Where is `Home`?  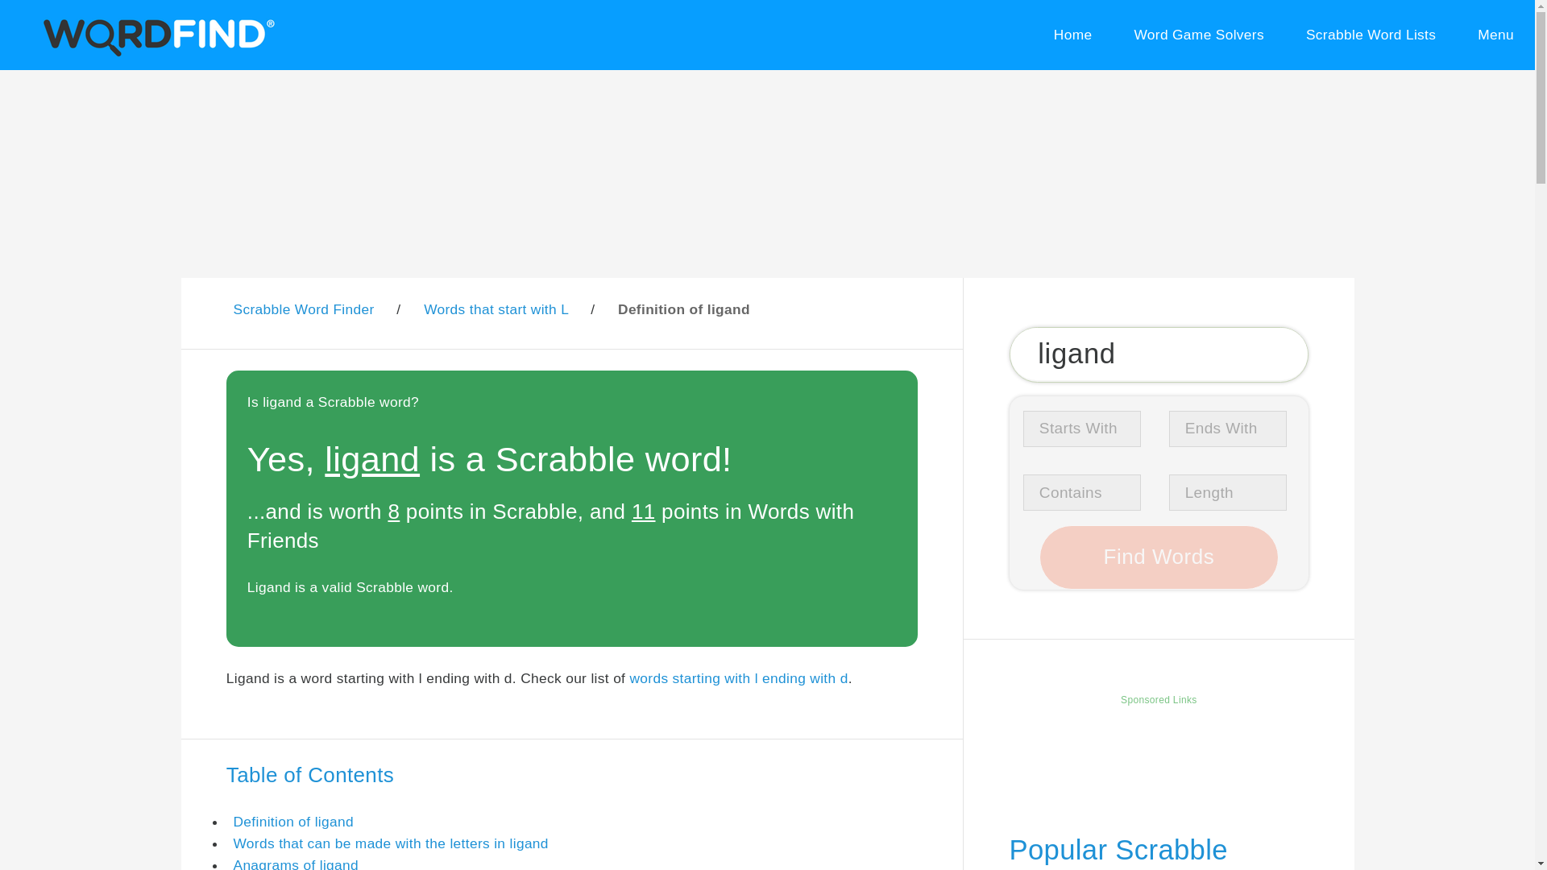
Home is located at coordinates (1072, 35).